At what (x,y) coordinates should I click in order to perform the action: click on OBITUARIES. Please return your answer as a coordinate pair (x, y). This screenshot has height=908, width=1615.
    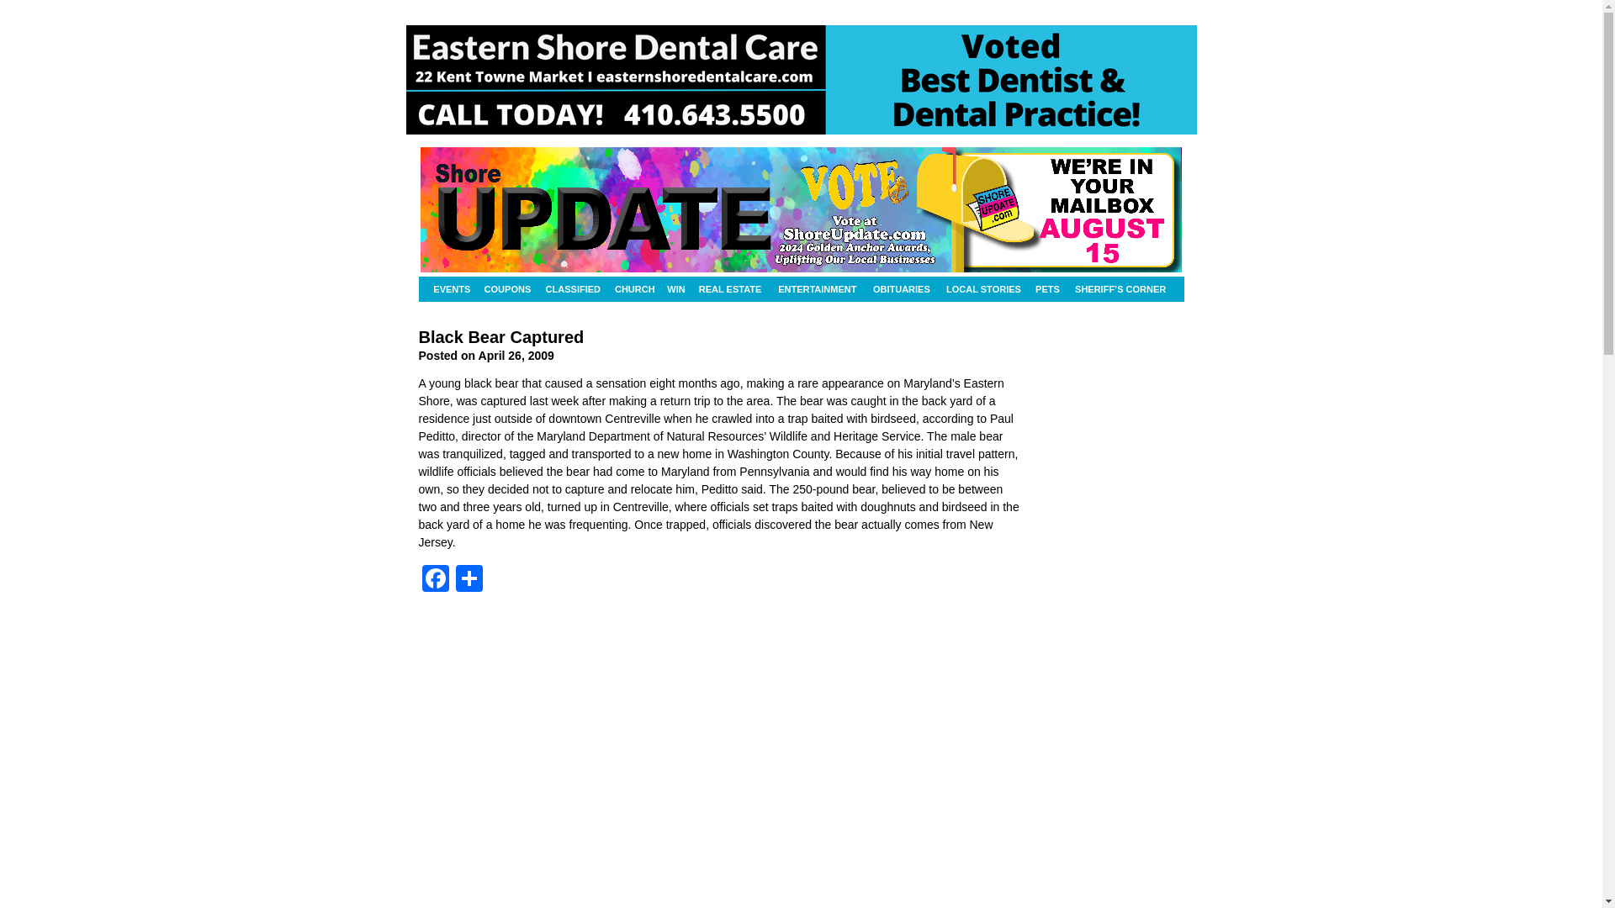
    Looking at the image, I should click on (902, 289).